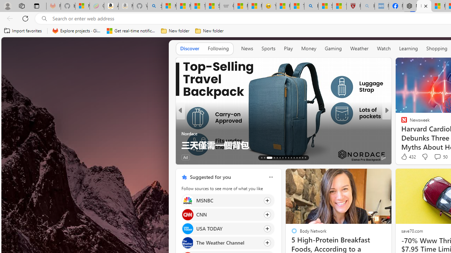 The image size is (451, 253). Describe the element at coordinates (268, 48) in the screenshot. I see `Sports` at that location.